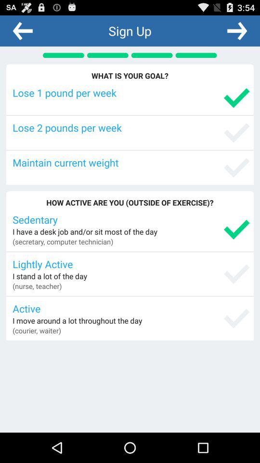  Describe the element at coordinates (131, 162) in the screenshot. I see `tap the app above the how active are item` at that location.